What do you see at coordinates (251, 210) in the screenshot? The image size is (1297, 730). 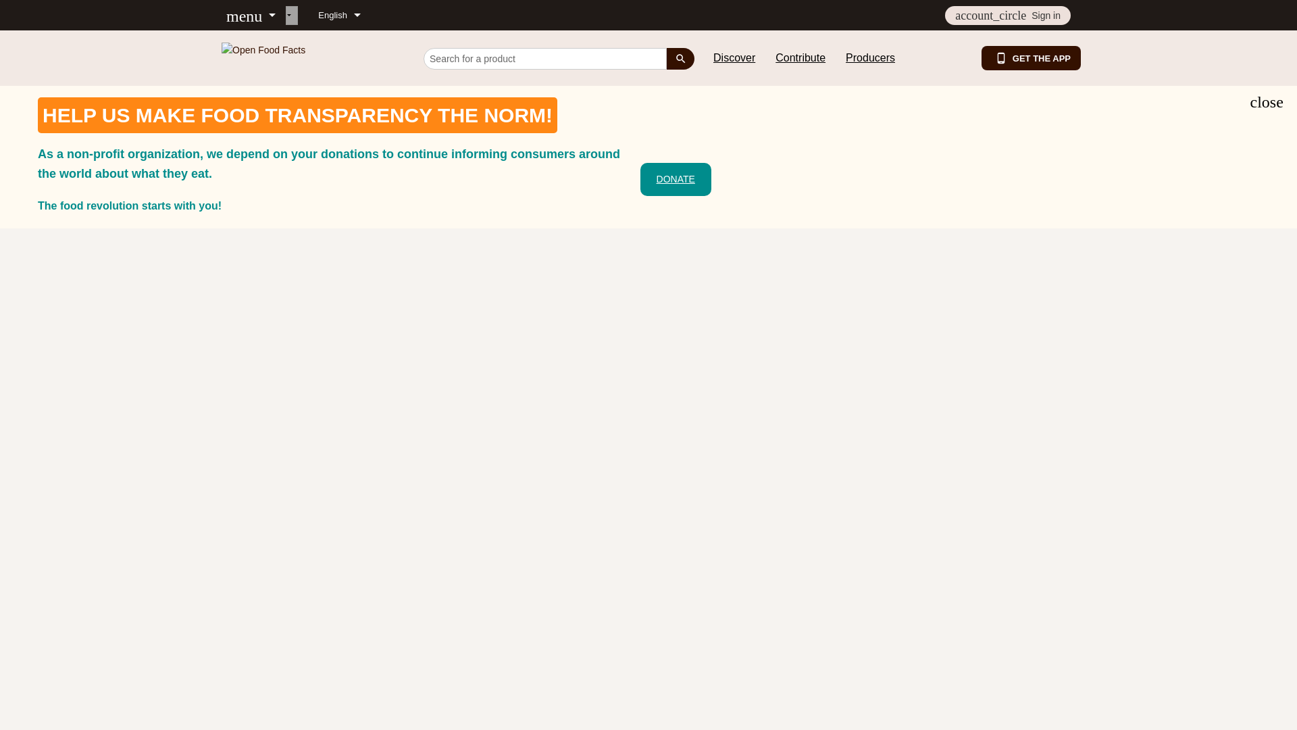 I see `Advanced search` at bounding box center [251, 210].